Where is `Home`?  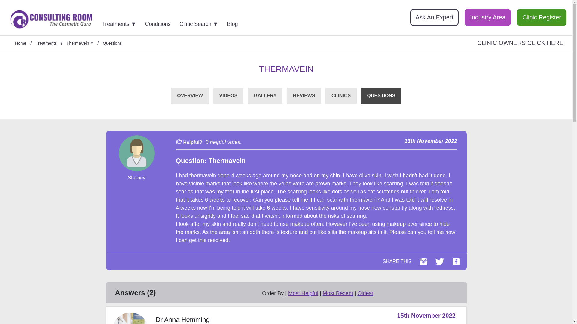
Home is located at coordinates (20, 43).